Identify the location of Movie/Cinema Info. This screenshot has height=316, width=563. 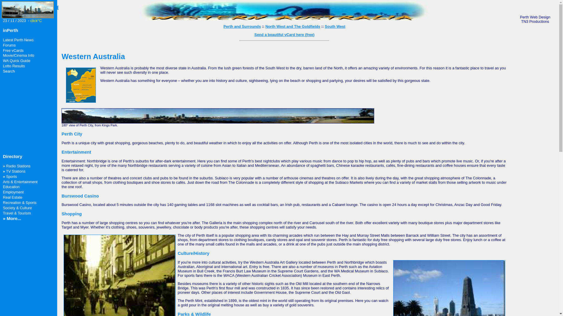
(19, 56).